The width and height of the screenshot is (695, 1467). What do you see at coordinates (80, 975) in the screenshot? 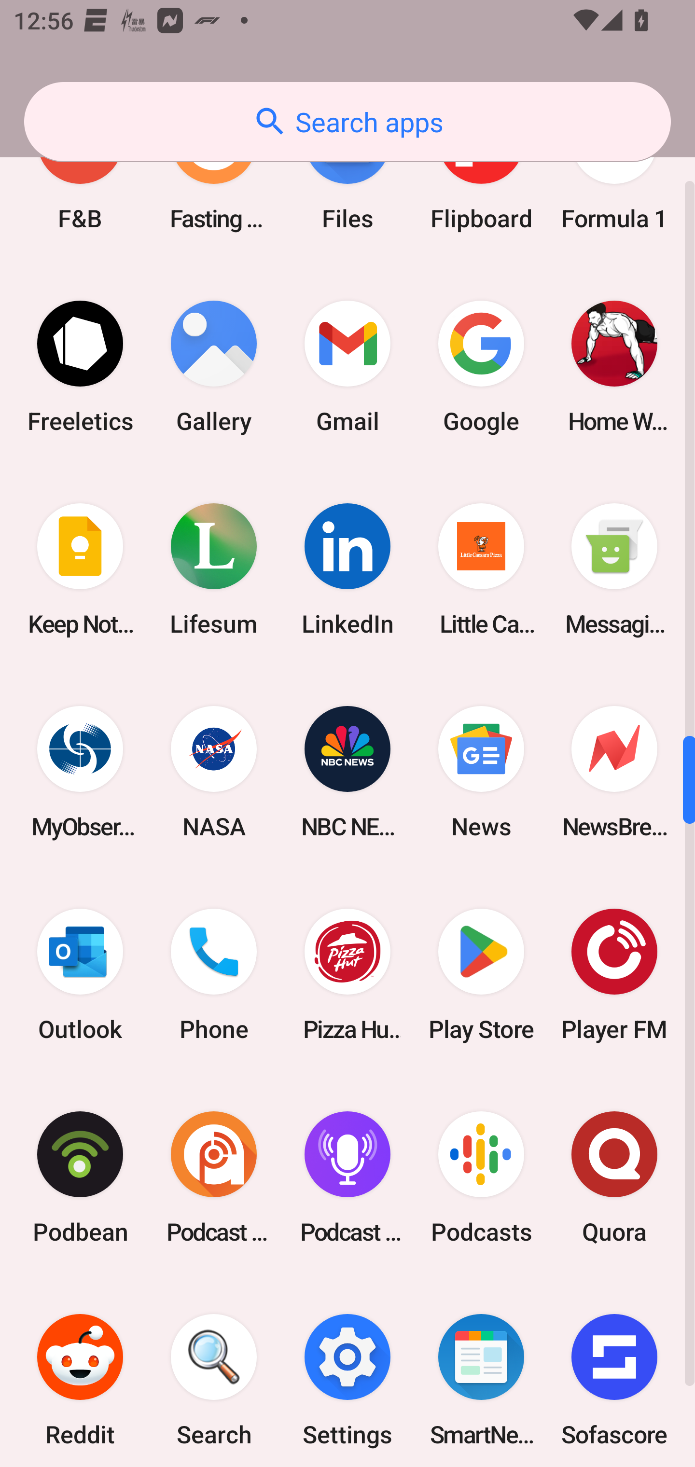
I see `Outlook` at bounding box center [80, 975].